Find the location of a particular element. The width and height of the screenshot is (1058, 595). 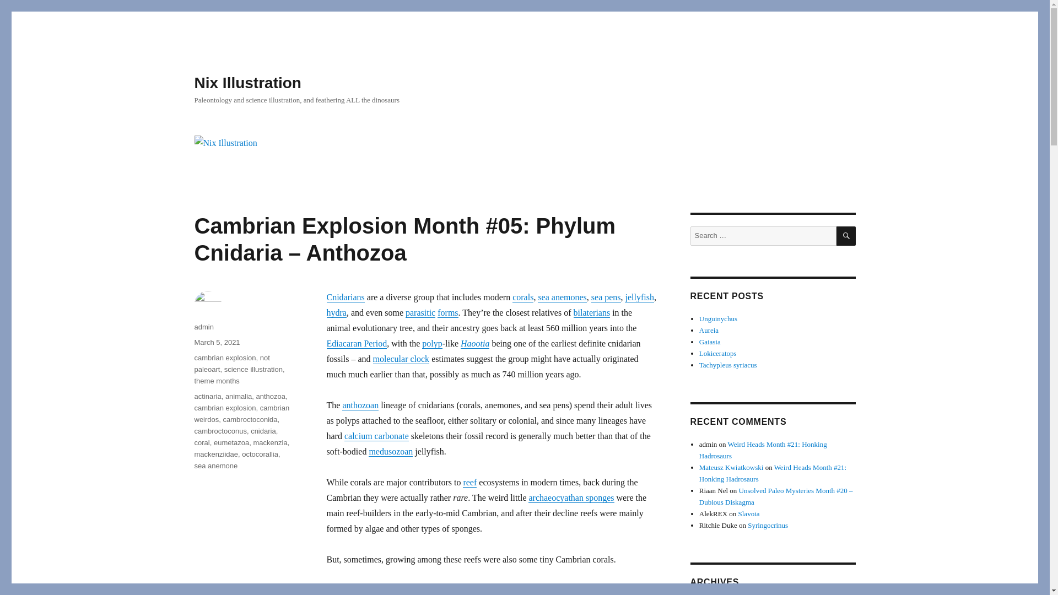

theme months is located at coordinates (216, 380).